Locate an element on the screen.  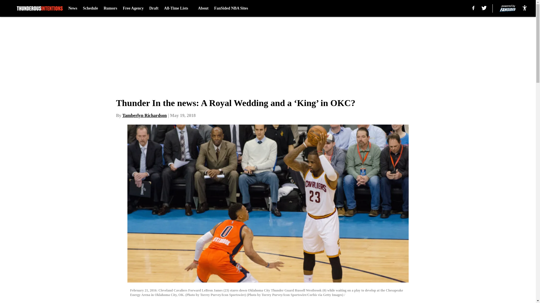
Free Agency is located at coordinates (133, 8).